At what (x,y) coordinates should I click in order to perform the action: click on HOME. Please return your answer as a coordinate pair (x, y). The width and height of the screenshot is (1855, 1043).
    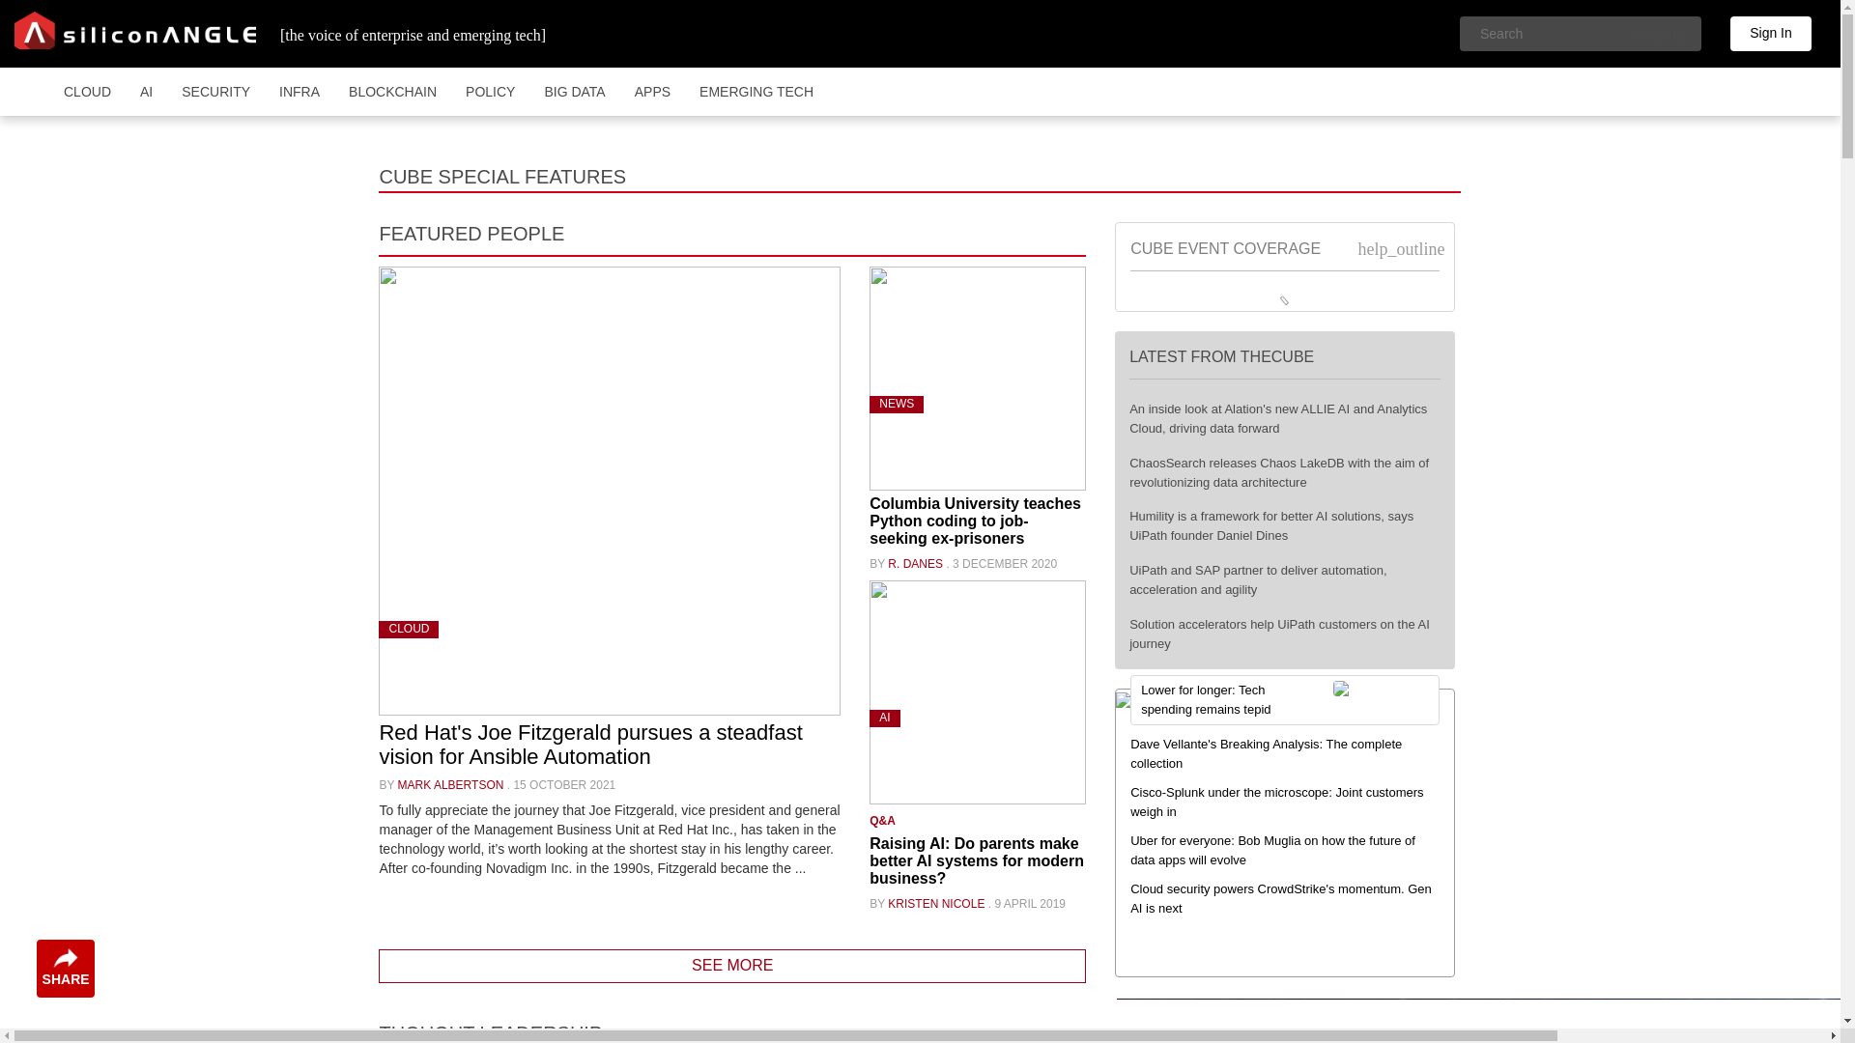
    Looking at the image, I should click on (35, 91).